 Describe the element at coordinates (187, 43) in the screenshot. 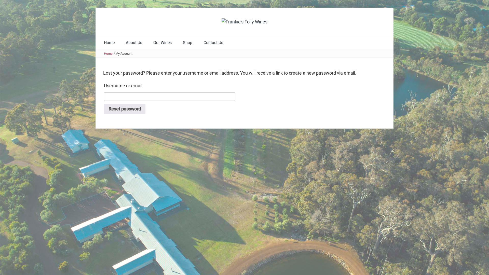

I see `Shop` at that location.